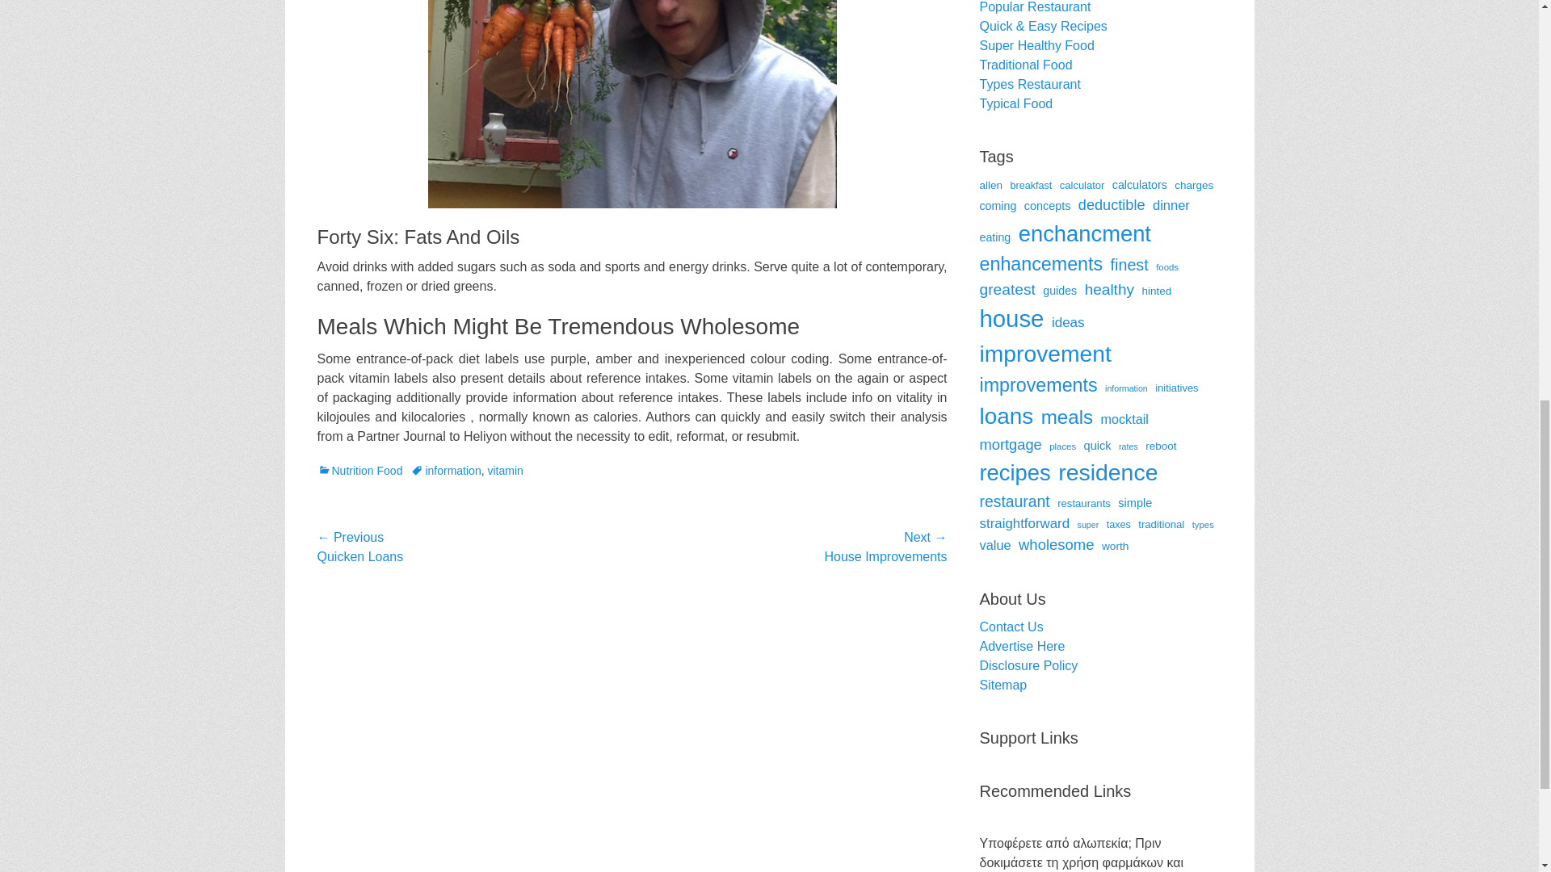  Describe the element at coordinates (446, 470) in the screenshot. I see `information` at that location.